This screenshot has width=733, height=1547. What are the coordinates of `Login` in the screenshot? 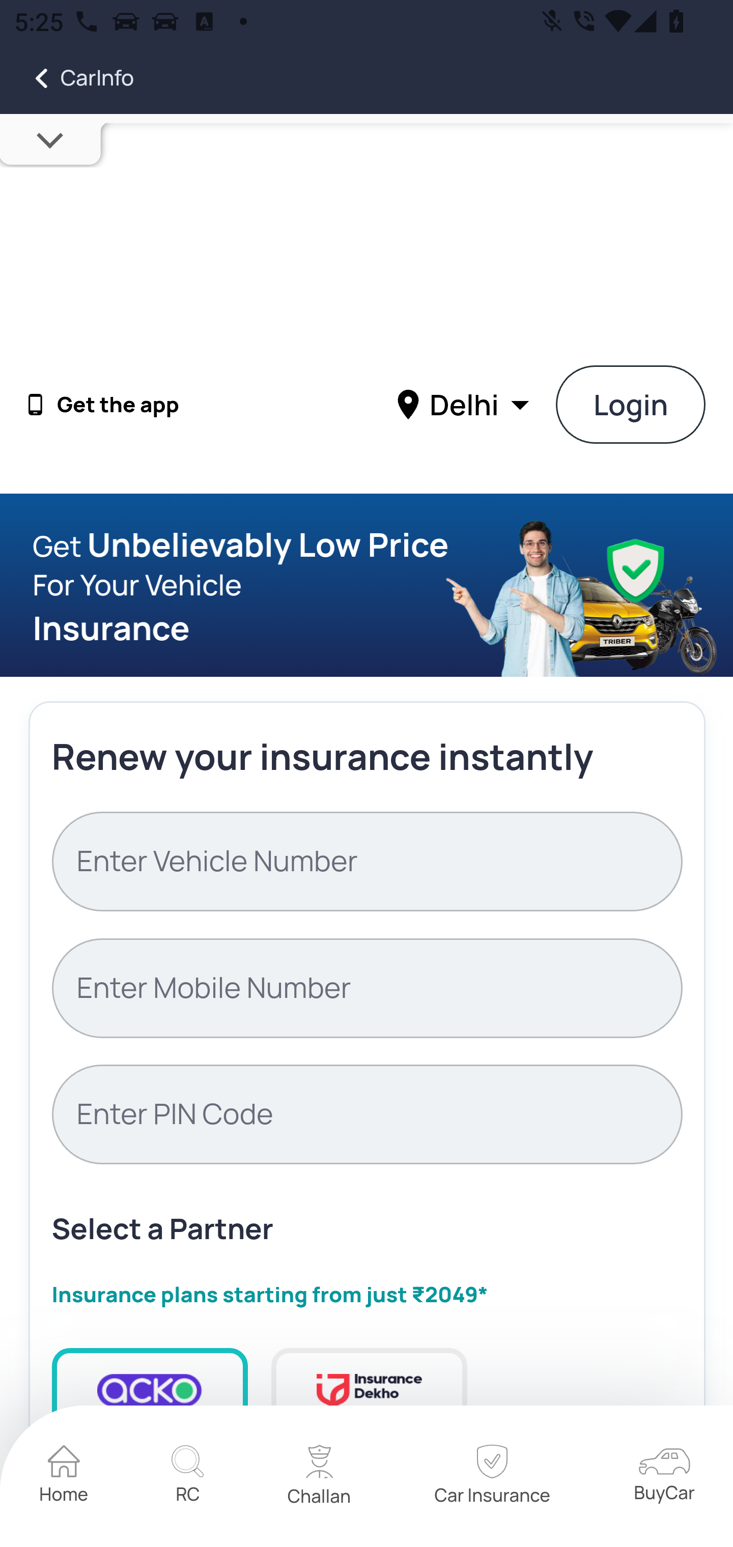 It's located at (631, 404).